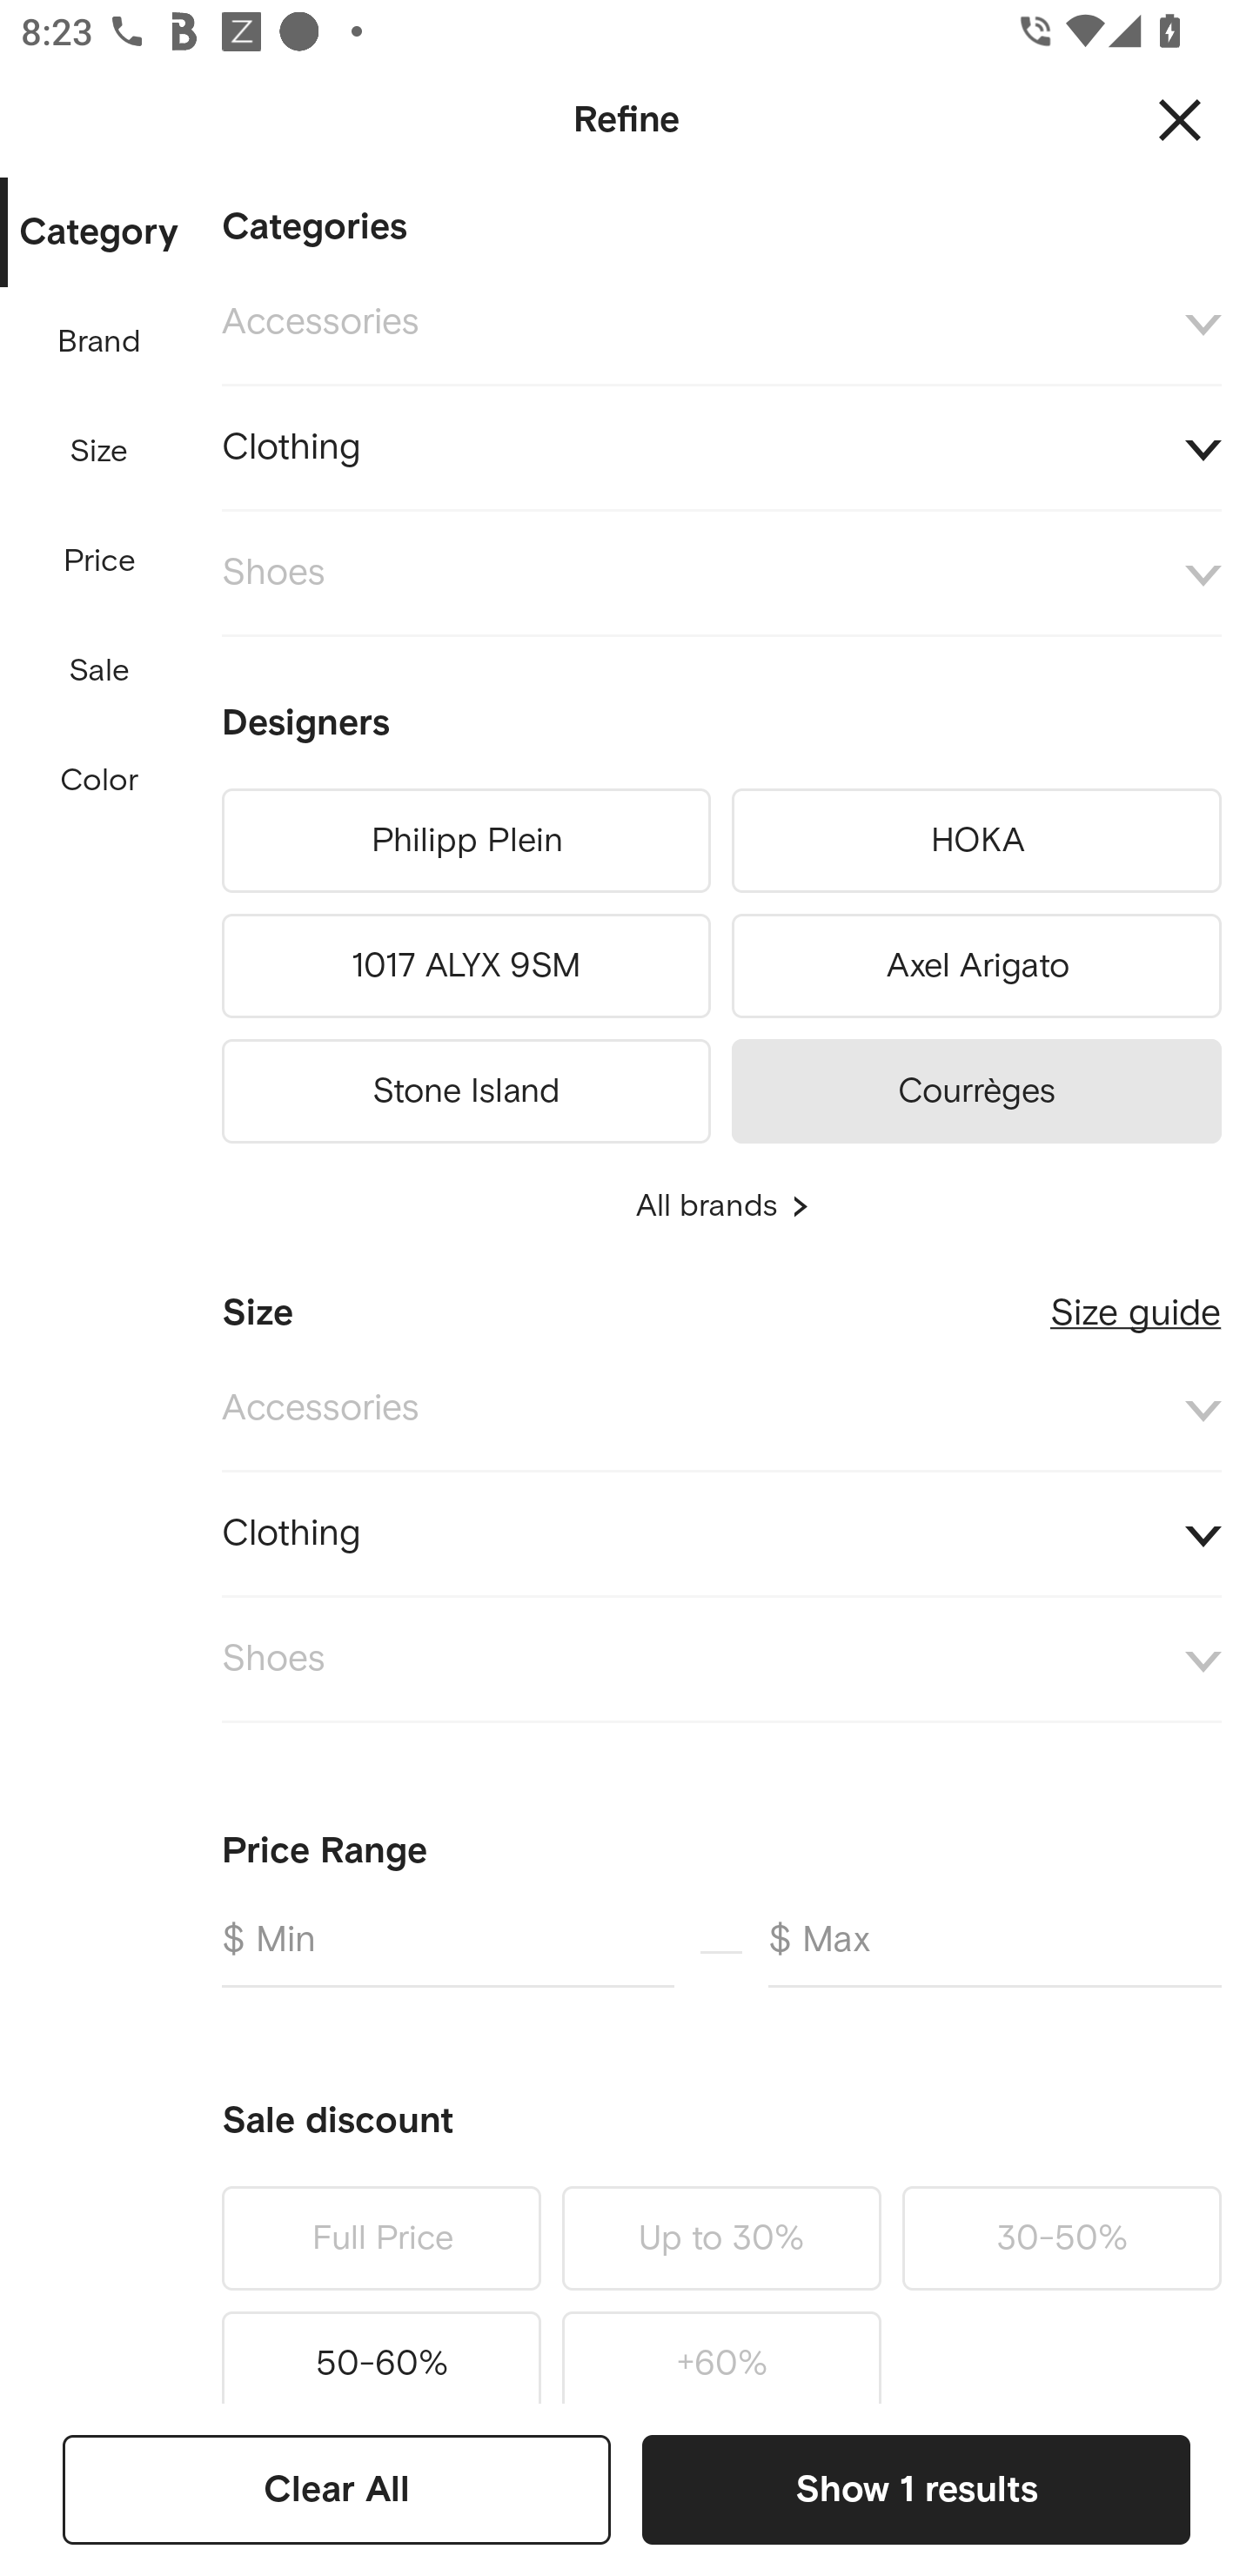 The width and height of the screenshot is (1253, 2576). I want to click on Shoes, so click(721, 1660).